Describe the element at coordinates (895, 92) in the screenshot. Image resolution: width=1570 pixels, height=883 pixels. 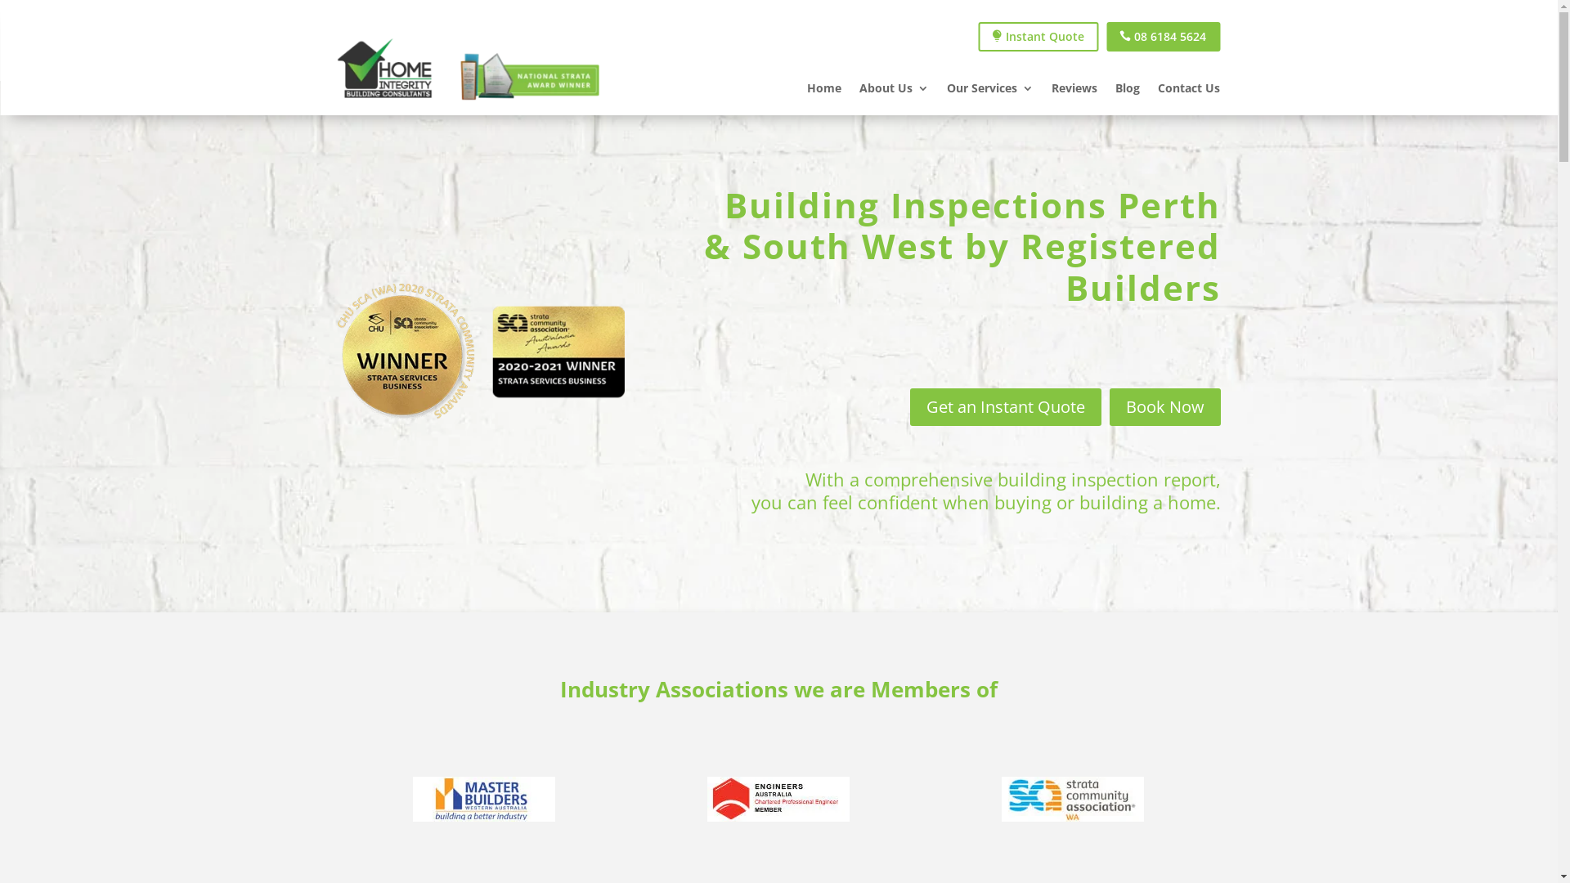
I see `About Us` at that location.